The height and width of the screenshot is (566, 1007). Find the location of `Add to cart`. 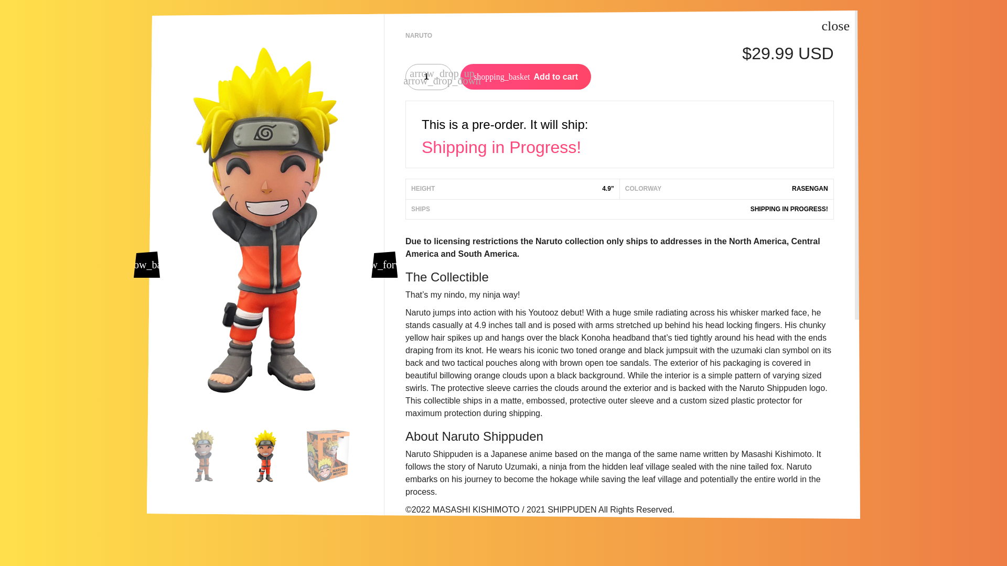

Add to cart is located at coordinates (526, 77).